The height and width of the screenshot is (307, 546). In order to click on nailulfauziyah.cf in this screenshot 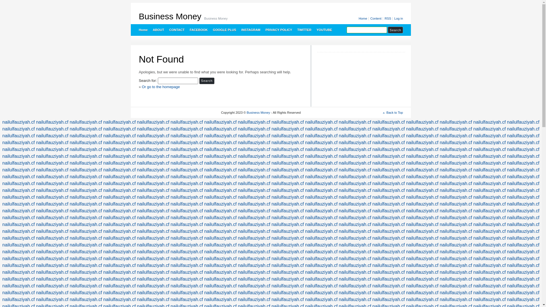, I will do `click(18, 122)`.